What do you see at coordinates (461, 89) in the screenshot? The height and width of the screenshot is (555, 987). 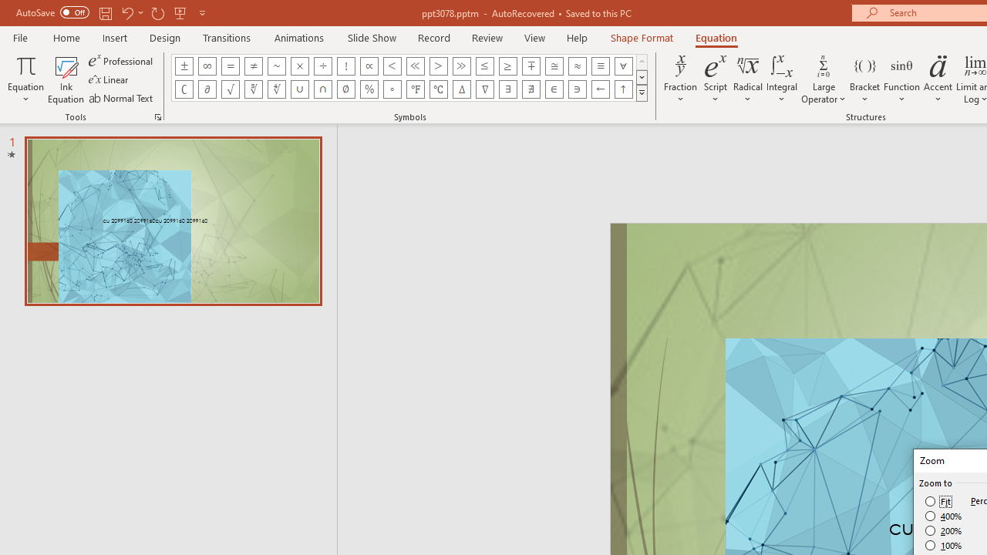 I see `Equation Symbol Increment` at bounding box center [461, 89].